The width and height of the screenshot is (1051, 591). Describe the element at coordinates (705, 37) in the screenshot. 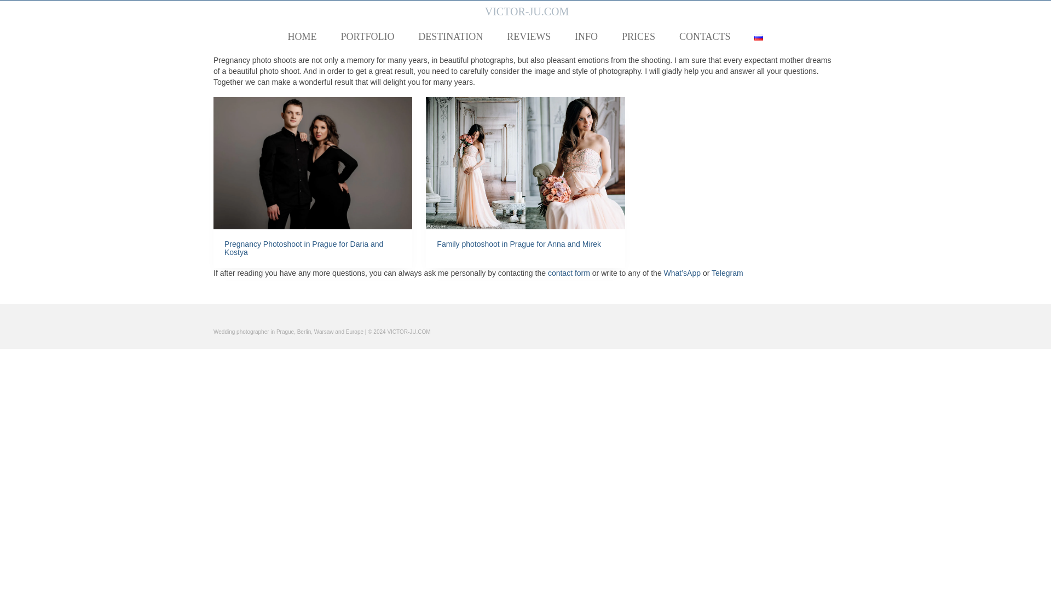

I see `CONTACTS` at that location.